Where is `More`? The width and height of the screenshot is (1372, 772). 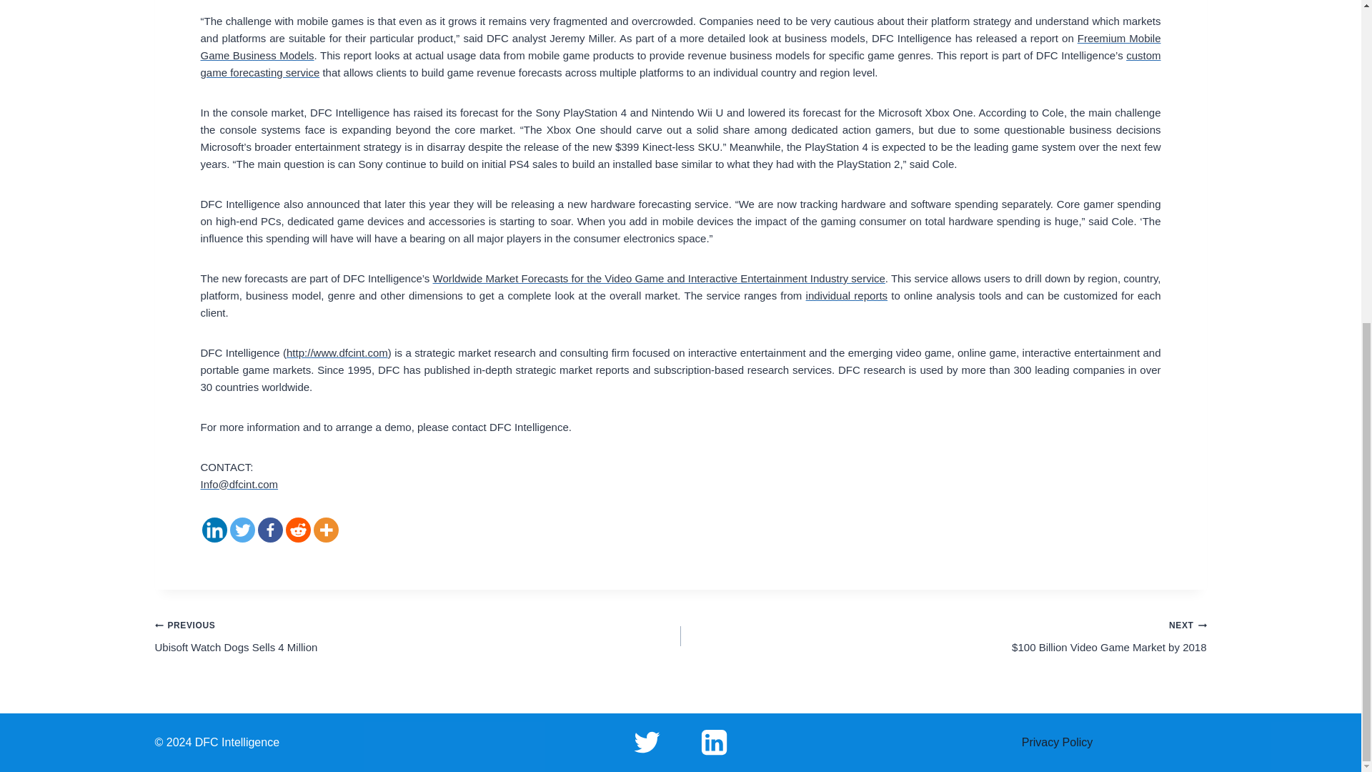 More is located at coordinates (324, 530).